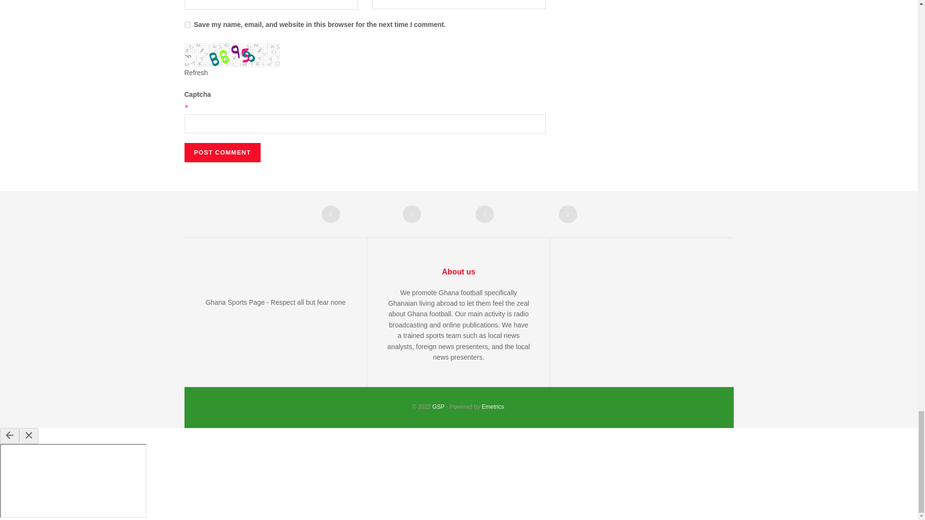  Describe the element at coordinates (232, 55) in the screenshot. I see `Click to refresh Captcha Image` at that location.